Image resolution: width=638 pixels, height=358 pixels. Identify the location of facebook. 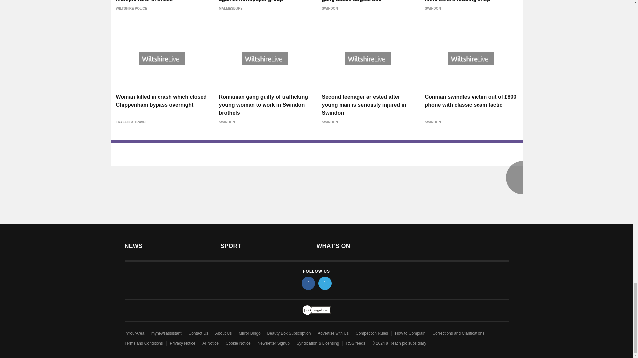
(308, 283).